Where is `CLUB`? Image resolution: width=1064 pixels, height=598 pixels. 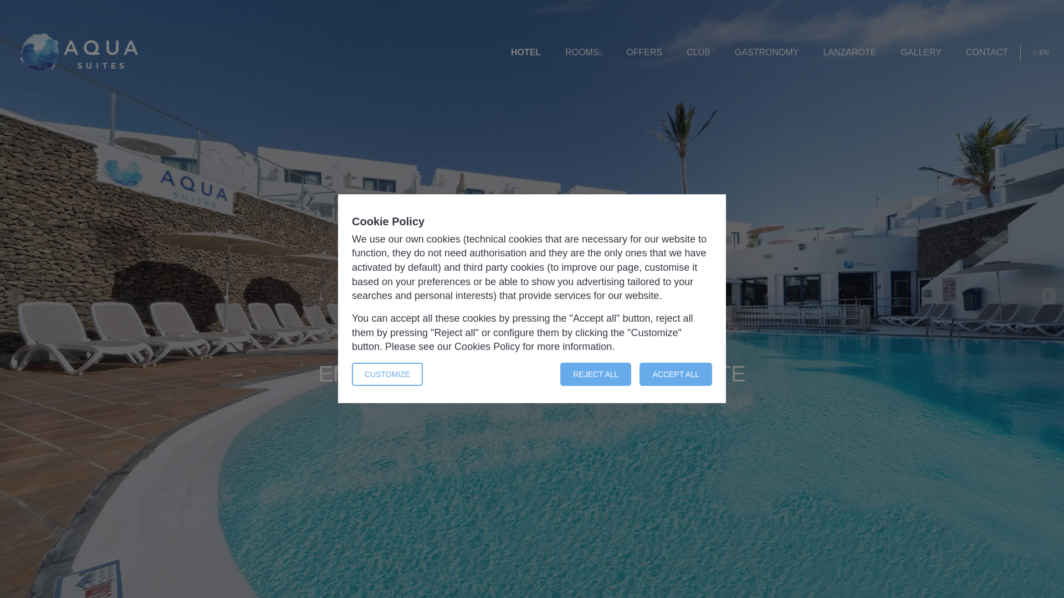
CLUB is located at coordinates (698, 53).